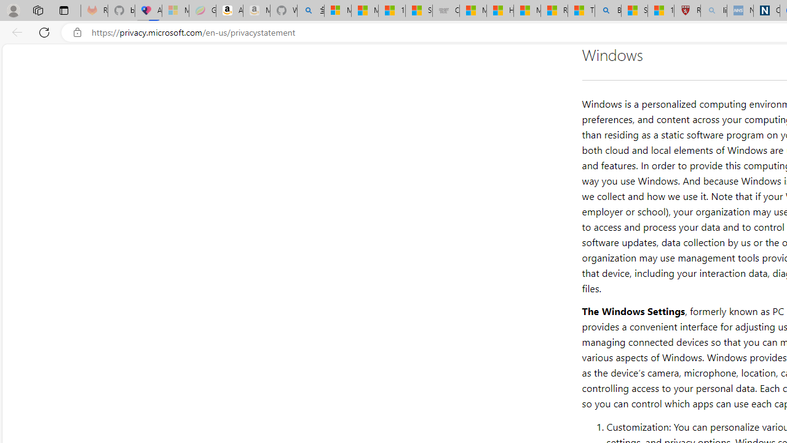 This screenshot has width=787, height=443. I want to click on Recipes - MSN, so click(553, 11).